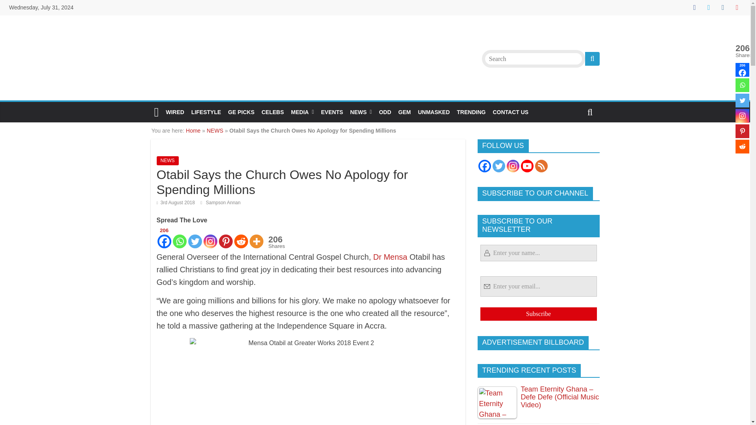 The width and height of the screenshot is (756, 425). I want to click on Instagram, so click(742, 116).